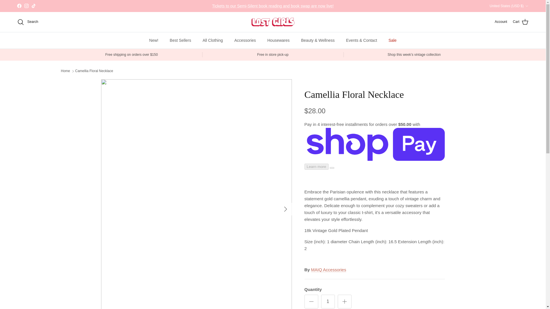 The image size is (550, 309). Describe the element at coordinates (27, 22) in the screenshot. I see `Search` at that location.